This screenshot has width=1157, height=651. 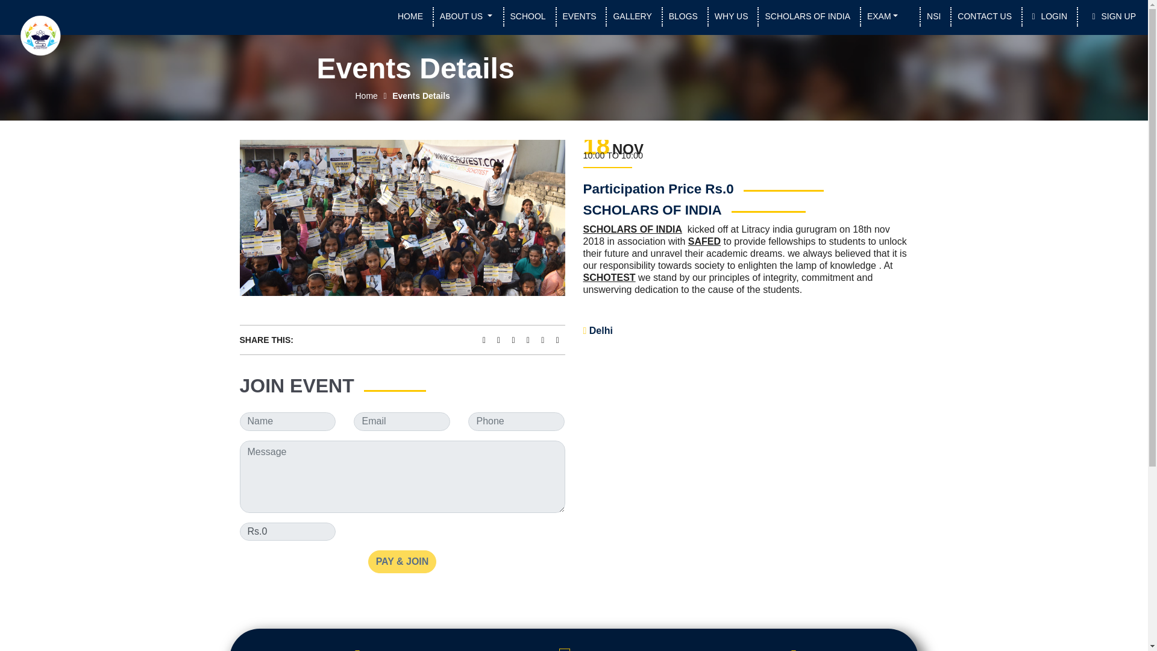 What do you see at coordinates (981, 16) in the screenshot?
I see `CONTACT US` at bounding box center [981, 16].